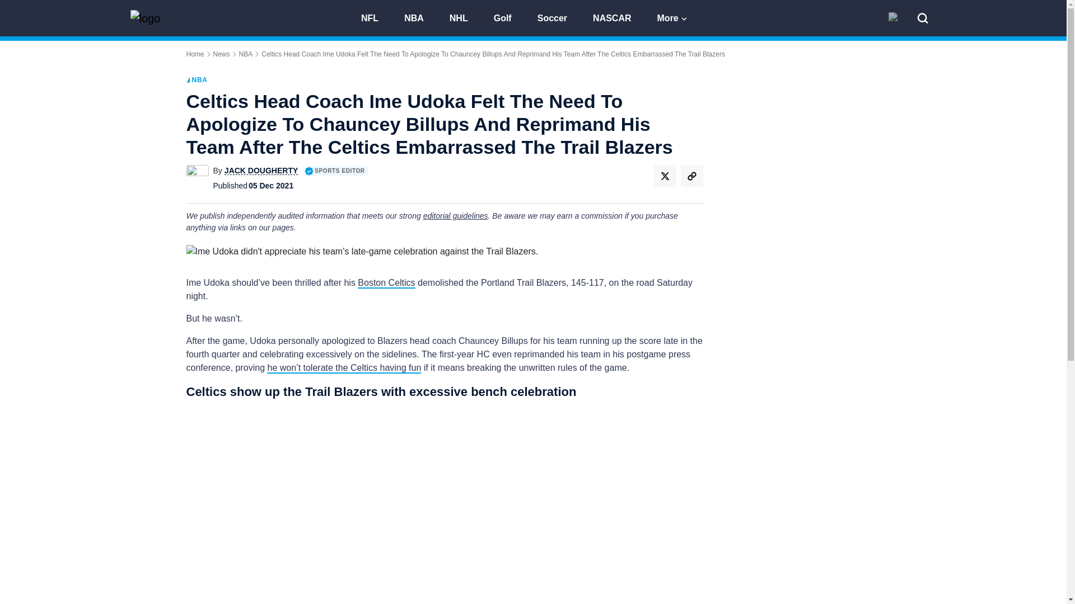 This screenshot has height=604, width=1075. Describe the element at coordinates (221, 54) in the screenshot. I see `News` at that location.